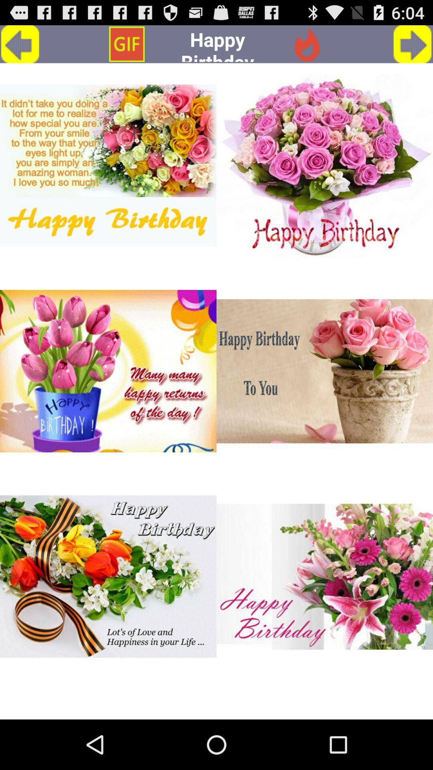 The image size is (433, 770). Describe the element at coordinates (412, 44) in the screenshot. I see `click on the right arrow button at top right` at that location.